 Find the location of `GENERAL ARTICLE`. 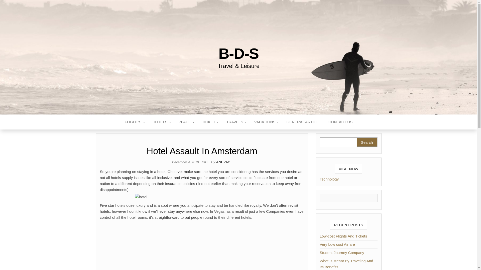

GENERAL ARTICLE is located at coordinates (304, 122).